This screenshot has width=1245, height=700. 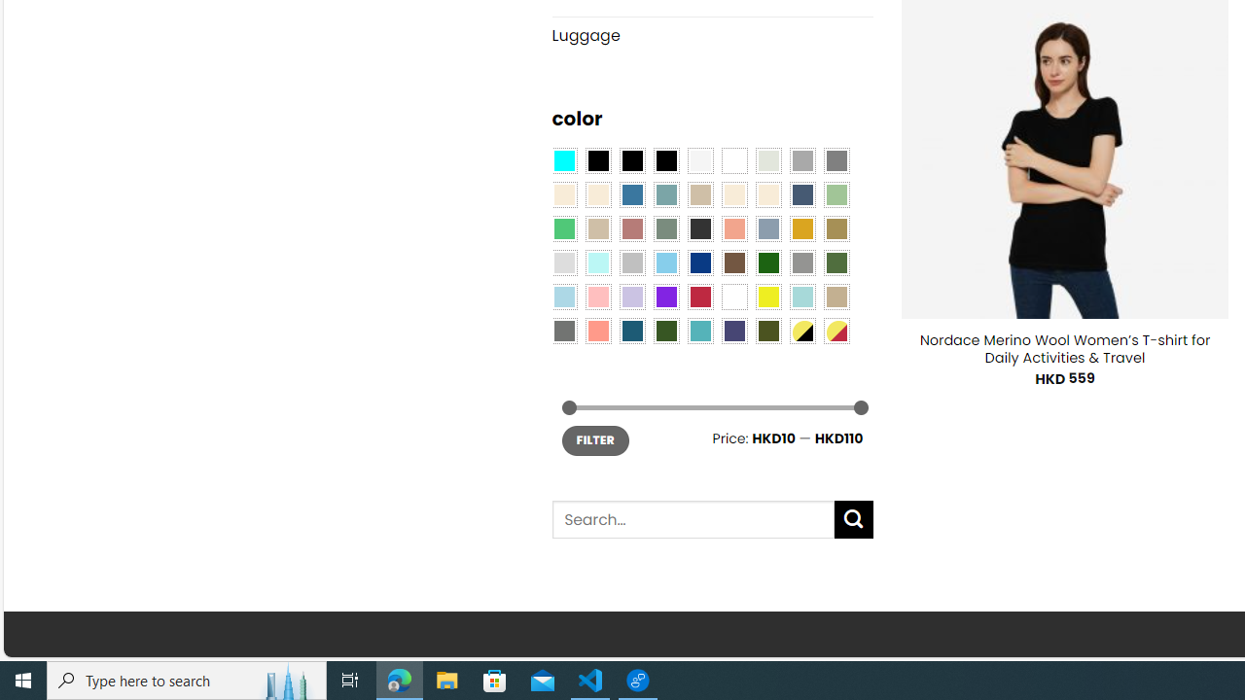 What do you see at coordinates (836, 262) in the screenshot?
I see `Green` at bounding box center [836, 262].